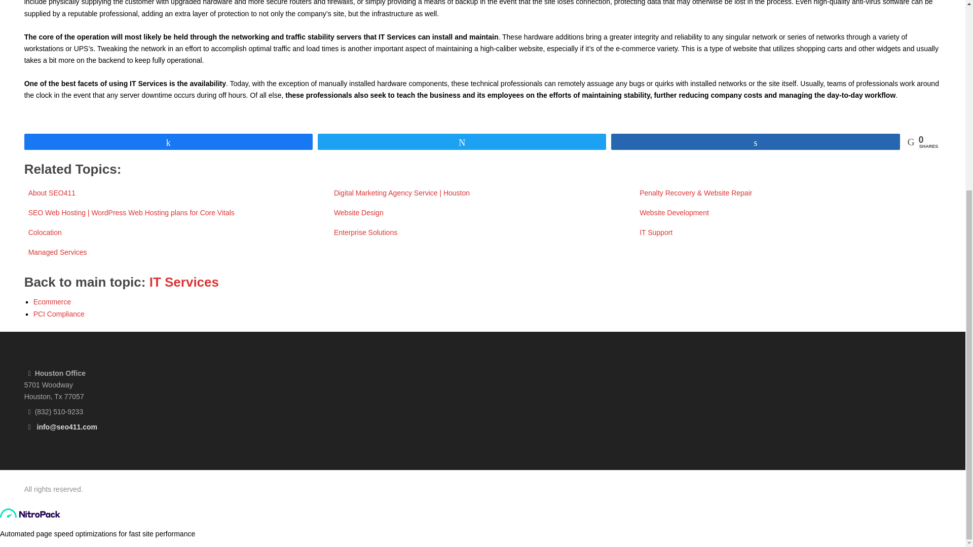  What do you see at coordinates (656, 232) in the screenshot?
I see `IT Support` at bounding box center [656, 232].